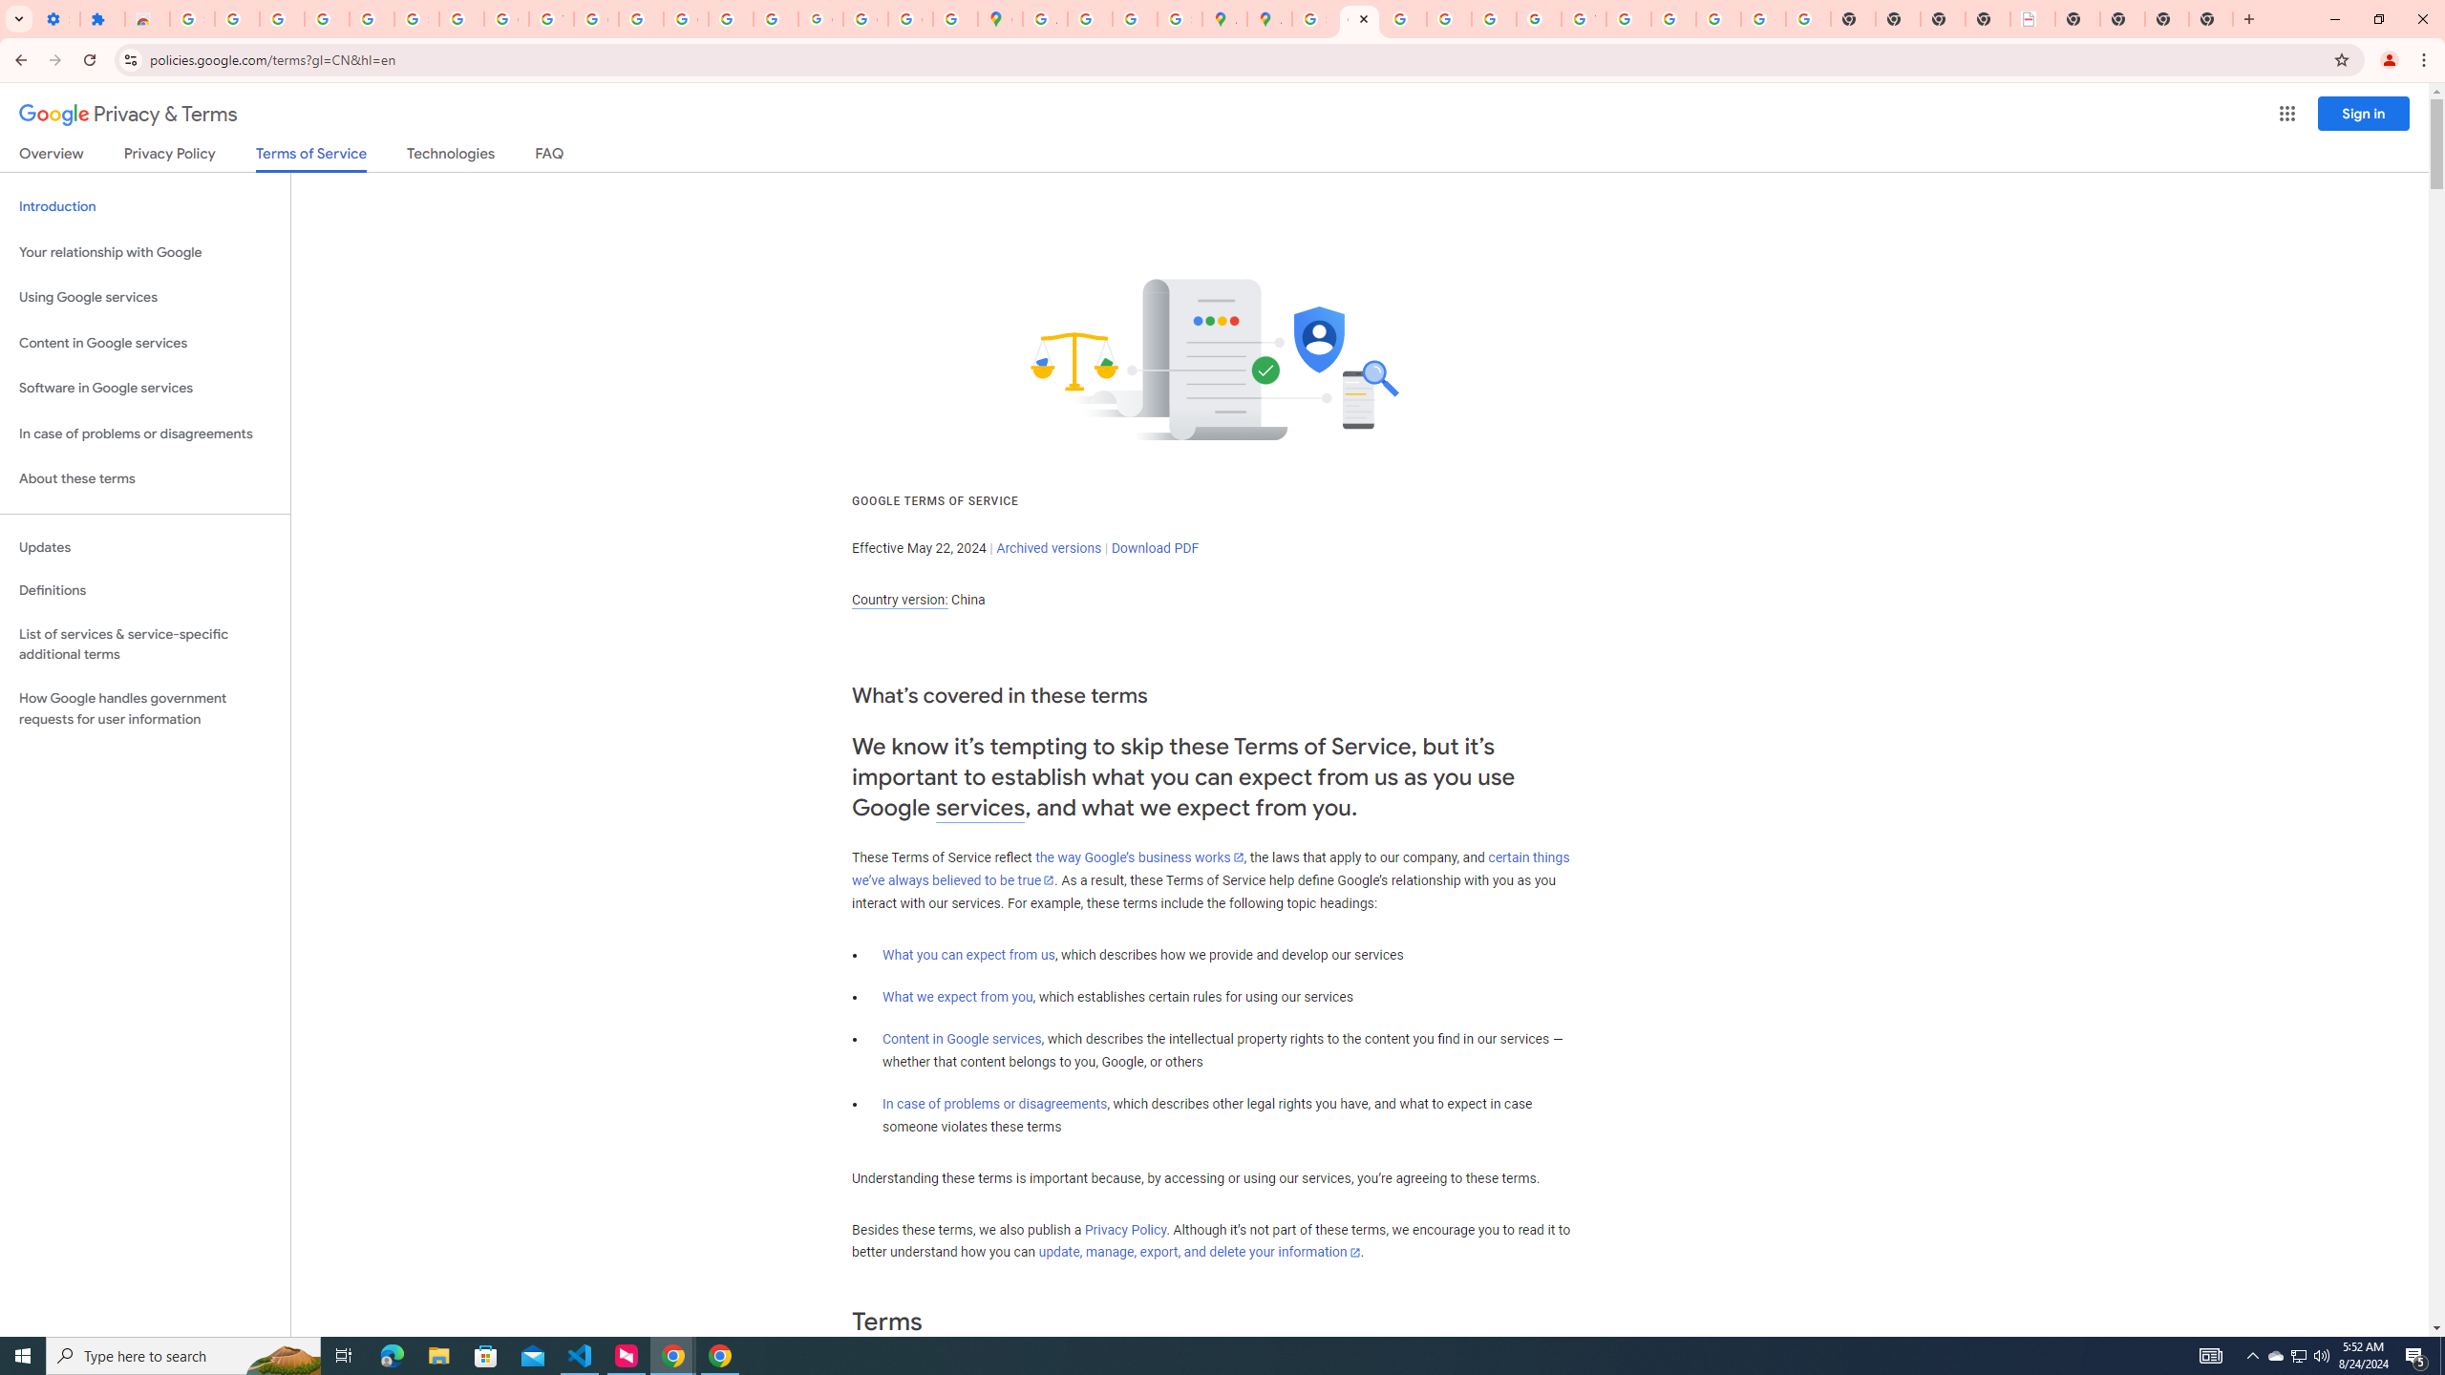 This screenshot has width=2445, height=1375. What do you see at coordinates (145, 252) in the screenshot?
I see `Your relationship with Google` at bounding box center [145, 252].